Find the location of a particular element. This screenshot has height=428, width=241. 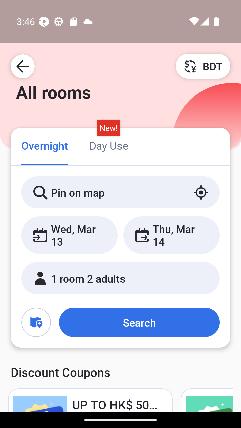

BDT is located at coordinates (203, 66).